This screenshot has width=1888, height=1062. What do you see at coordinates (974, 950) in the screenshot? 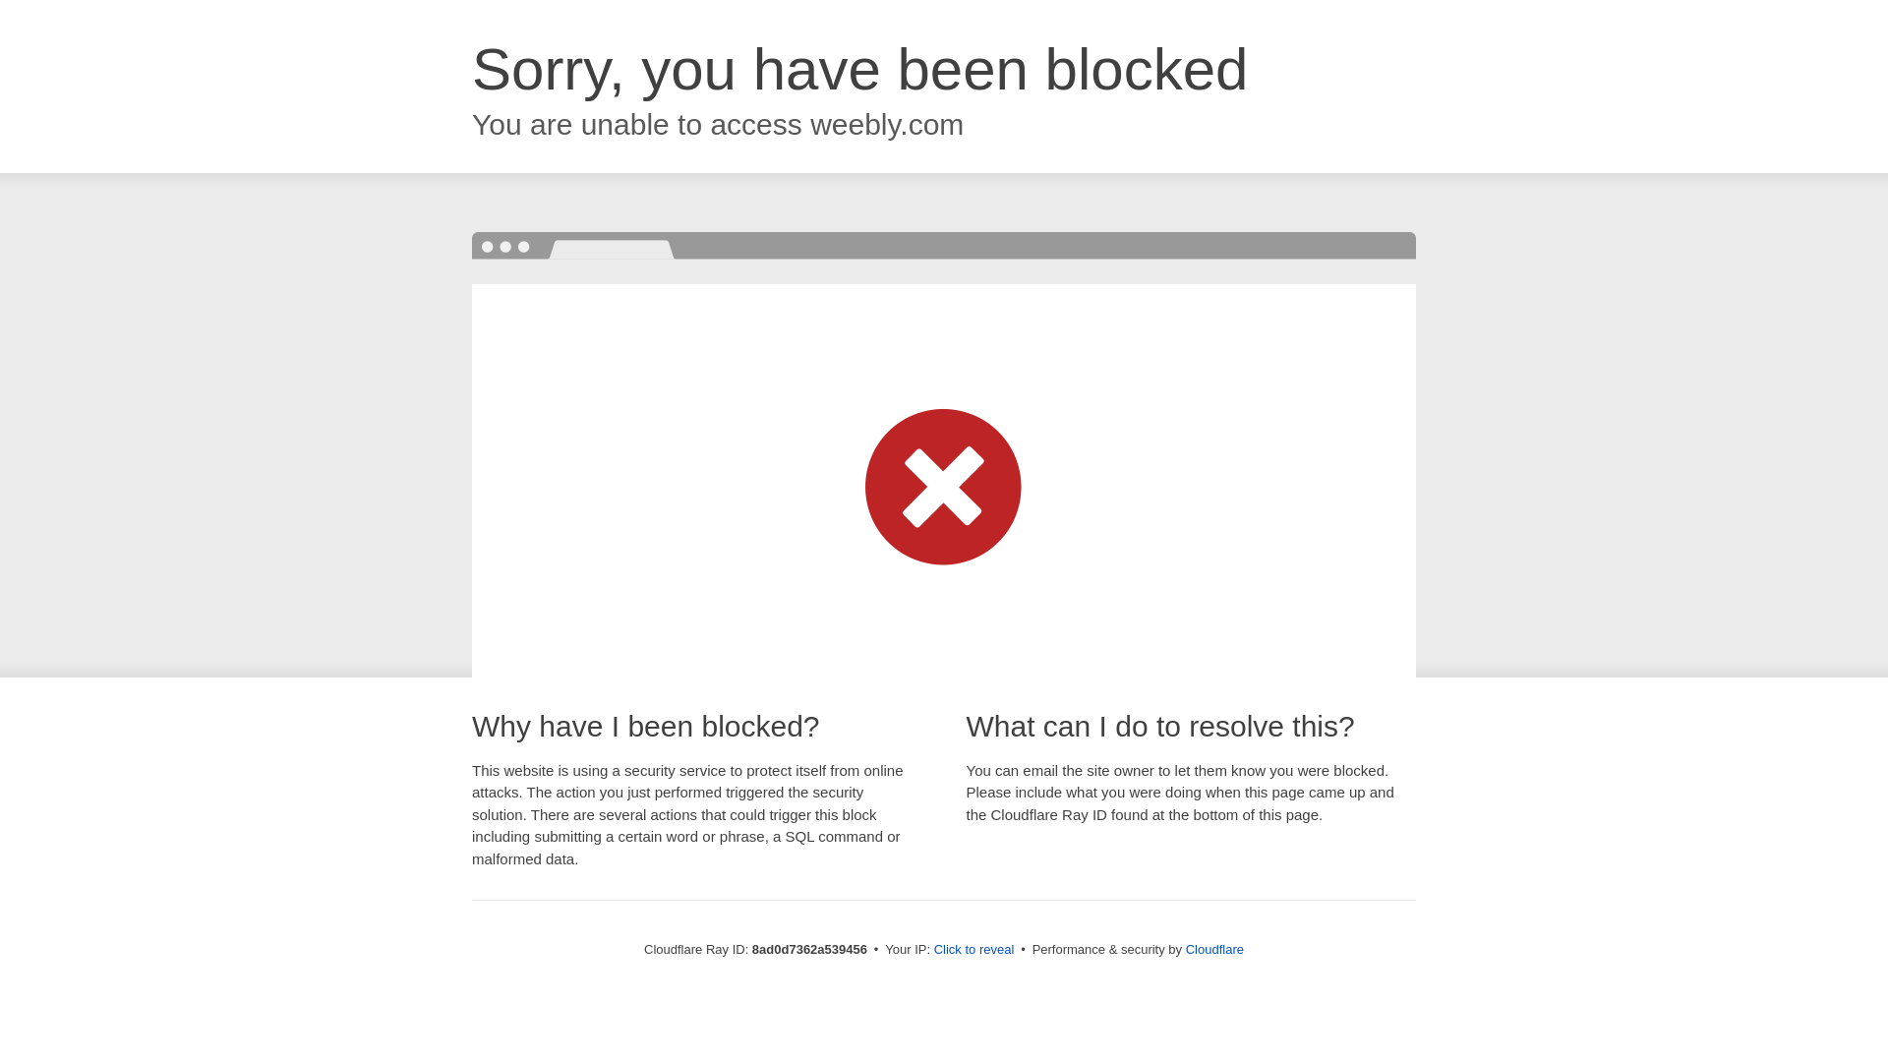
I see `Click to reveal` at bounding box center [974, 950].